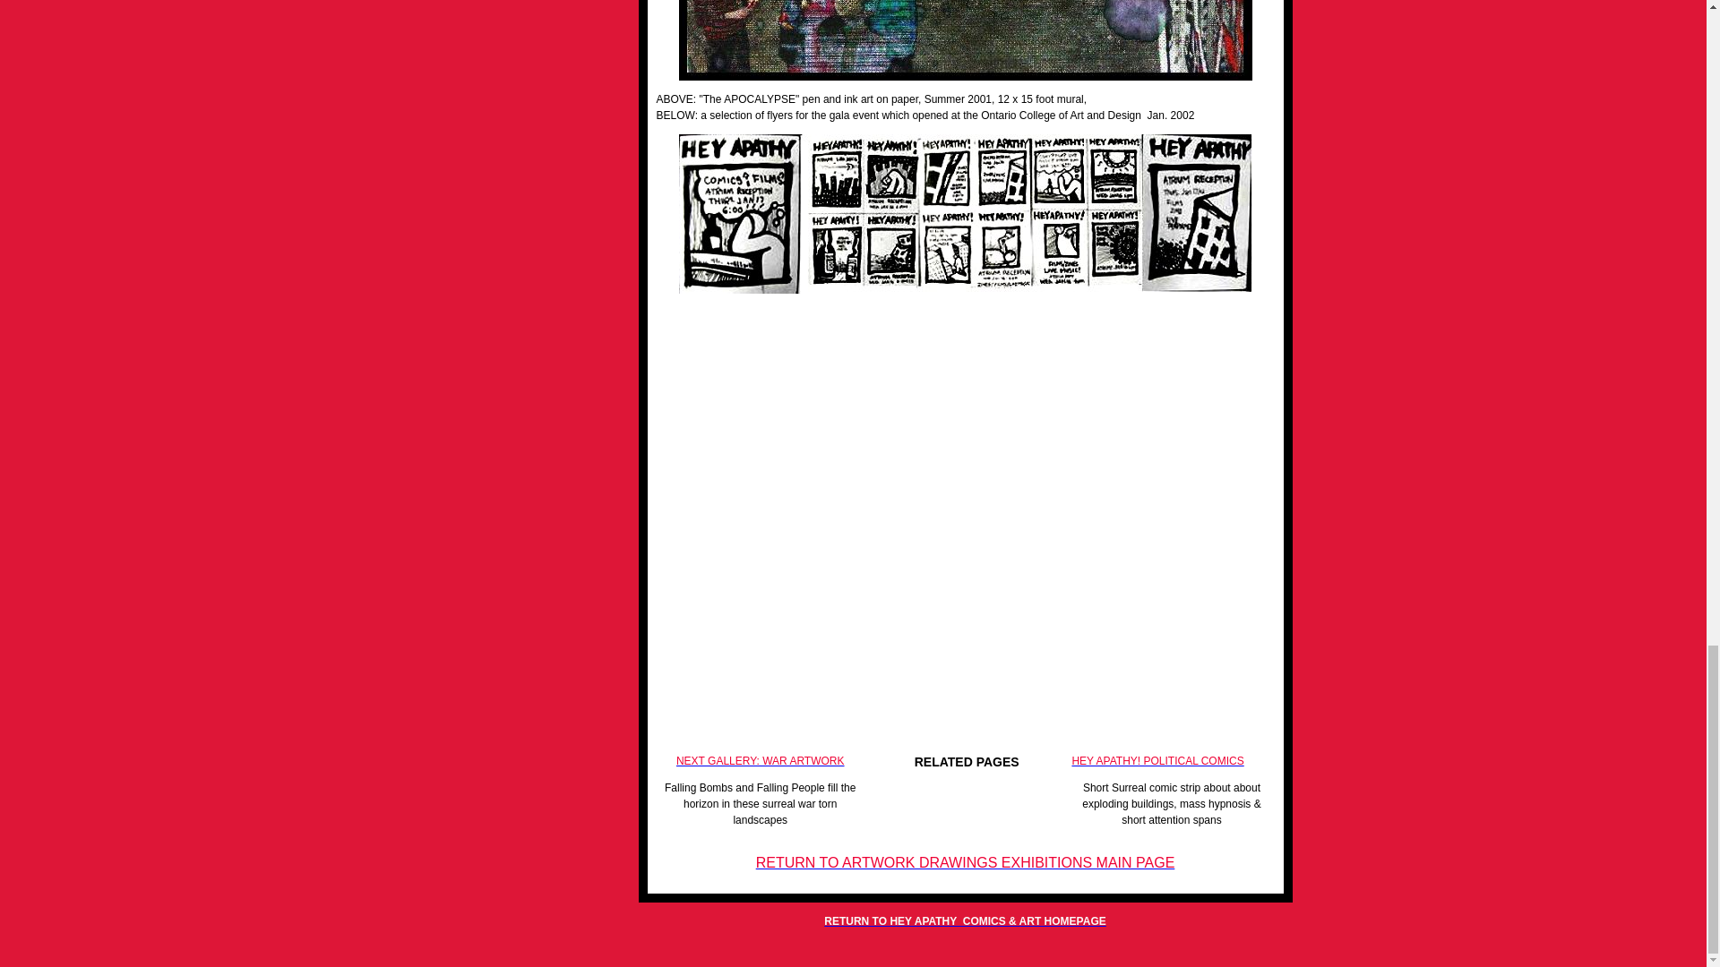  I want to click on RETURN TO ARTWORK DRAWINGS EXHIBITIONS MAIN PAGE, so click(966, 863).